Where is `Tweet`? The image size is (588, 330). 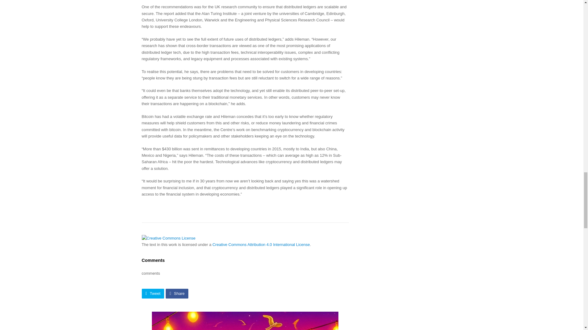 Tweet is located at coordinates (153, 293).